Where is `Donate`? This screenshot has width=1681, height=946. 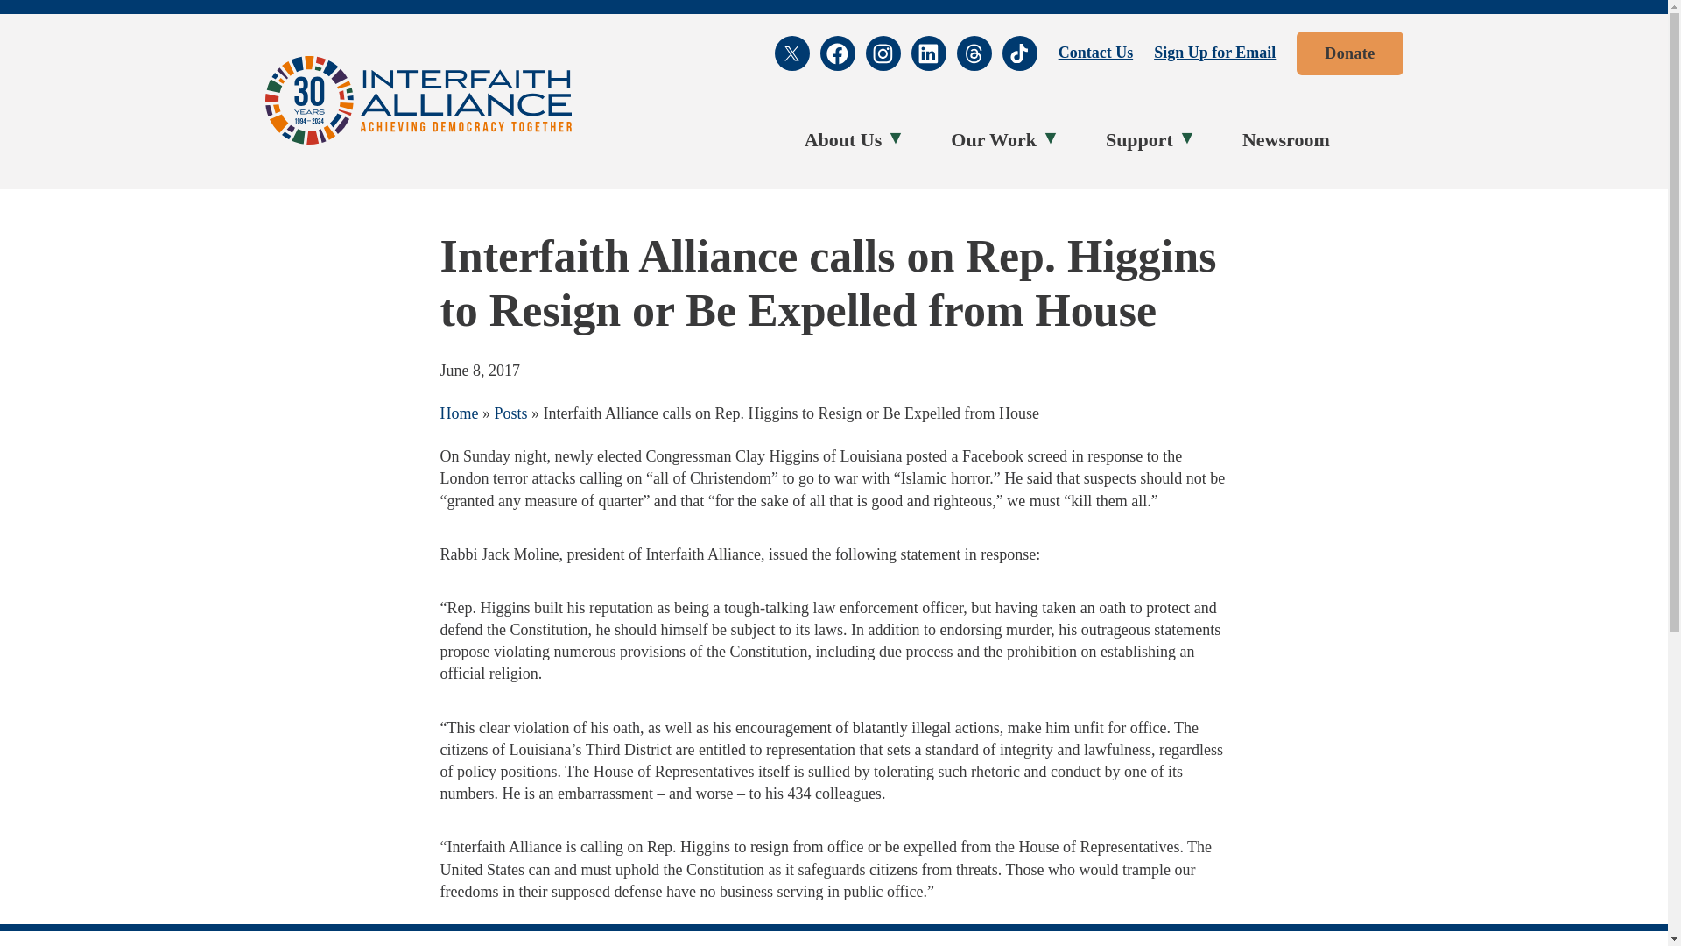
Donate is located at coordinates (1348, 53).